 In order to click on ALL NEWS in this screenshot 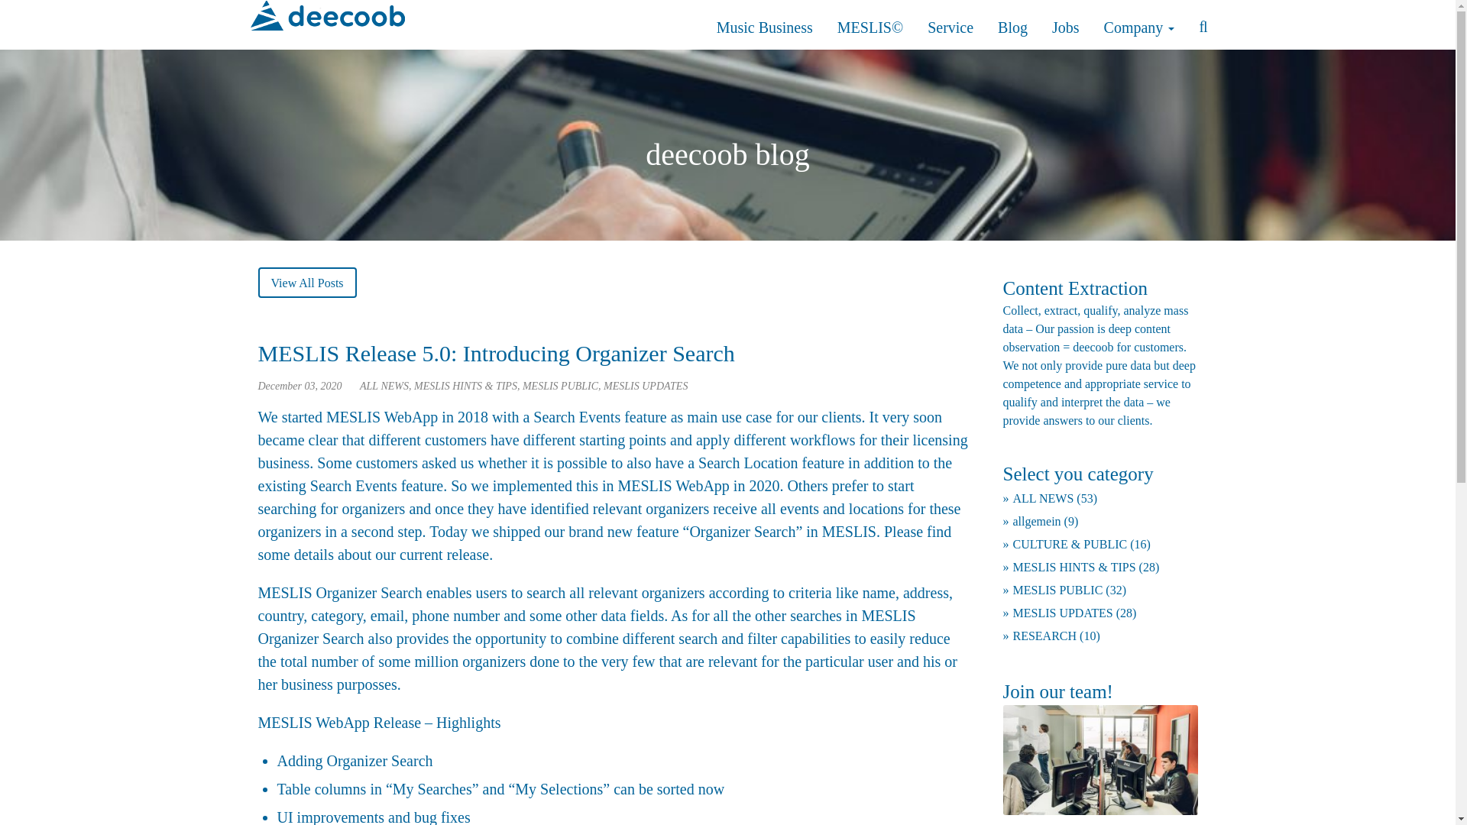, I will do `click(1038, 499)`.